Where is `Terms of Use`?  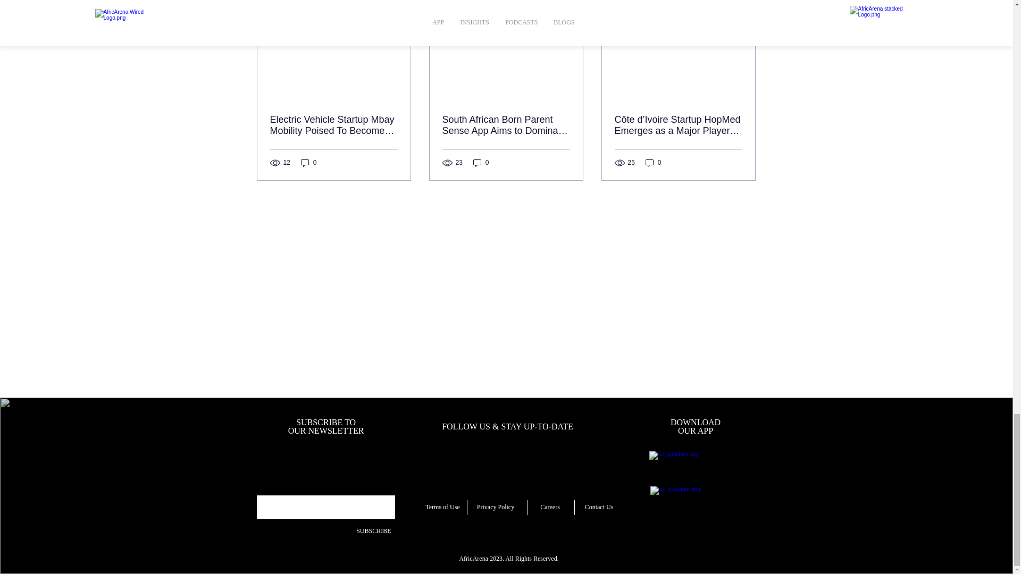 Terms of Use is located at coordinates (442, 507).